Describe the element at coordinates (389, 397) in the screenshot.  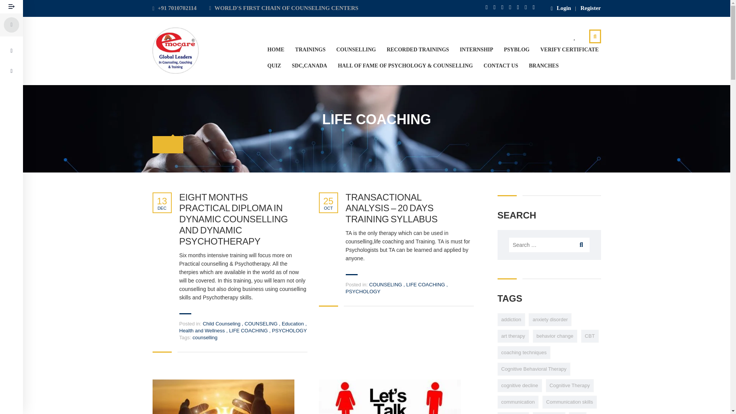
I see `Watch full` at that location.